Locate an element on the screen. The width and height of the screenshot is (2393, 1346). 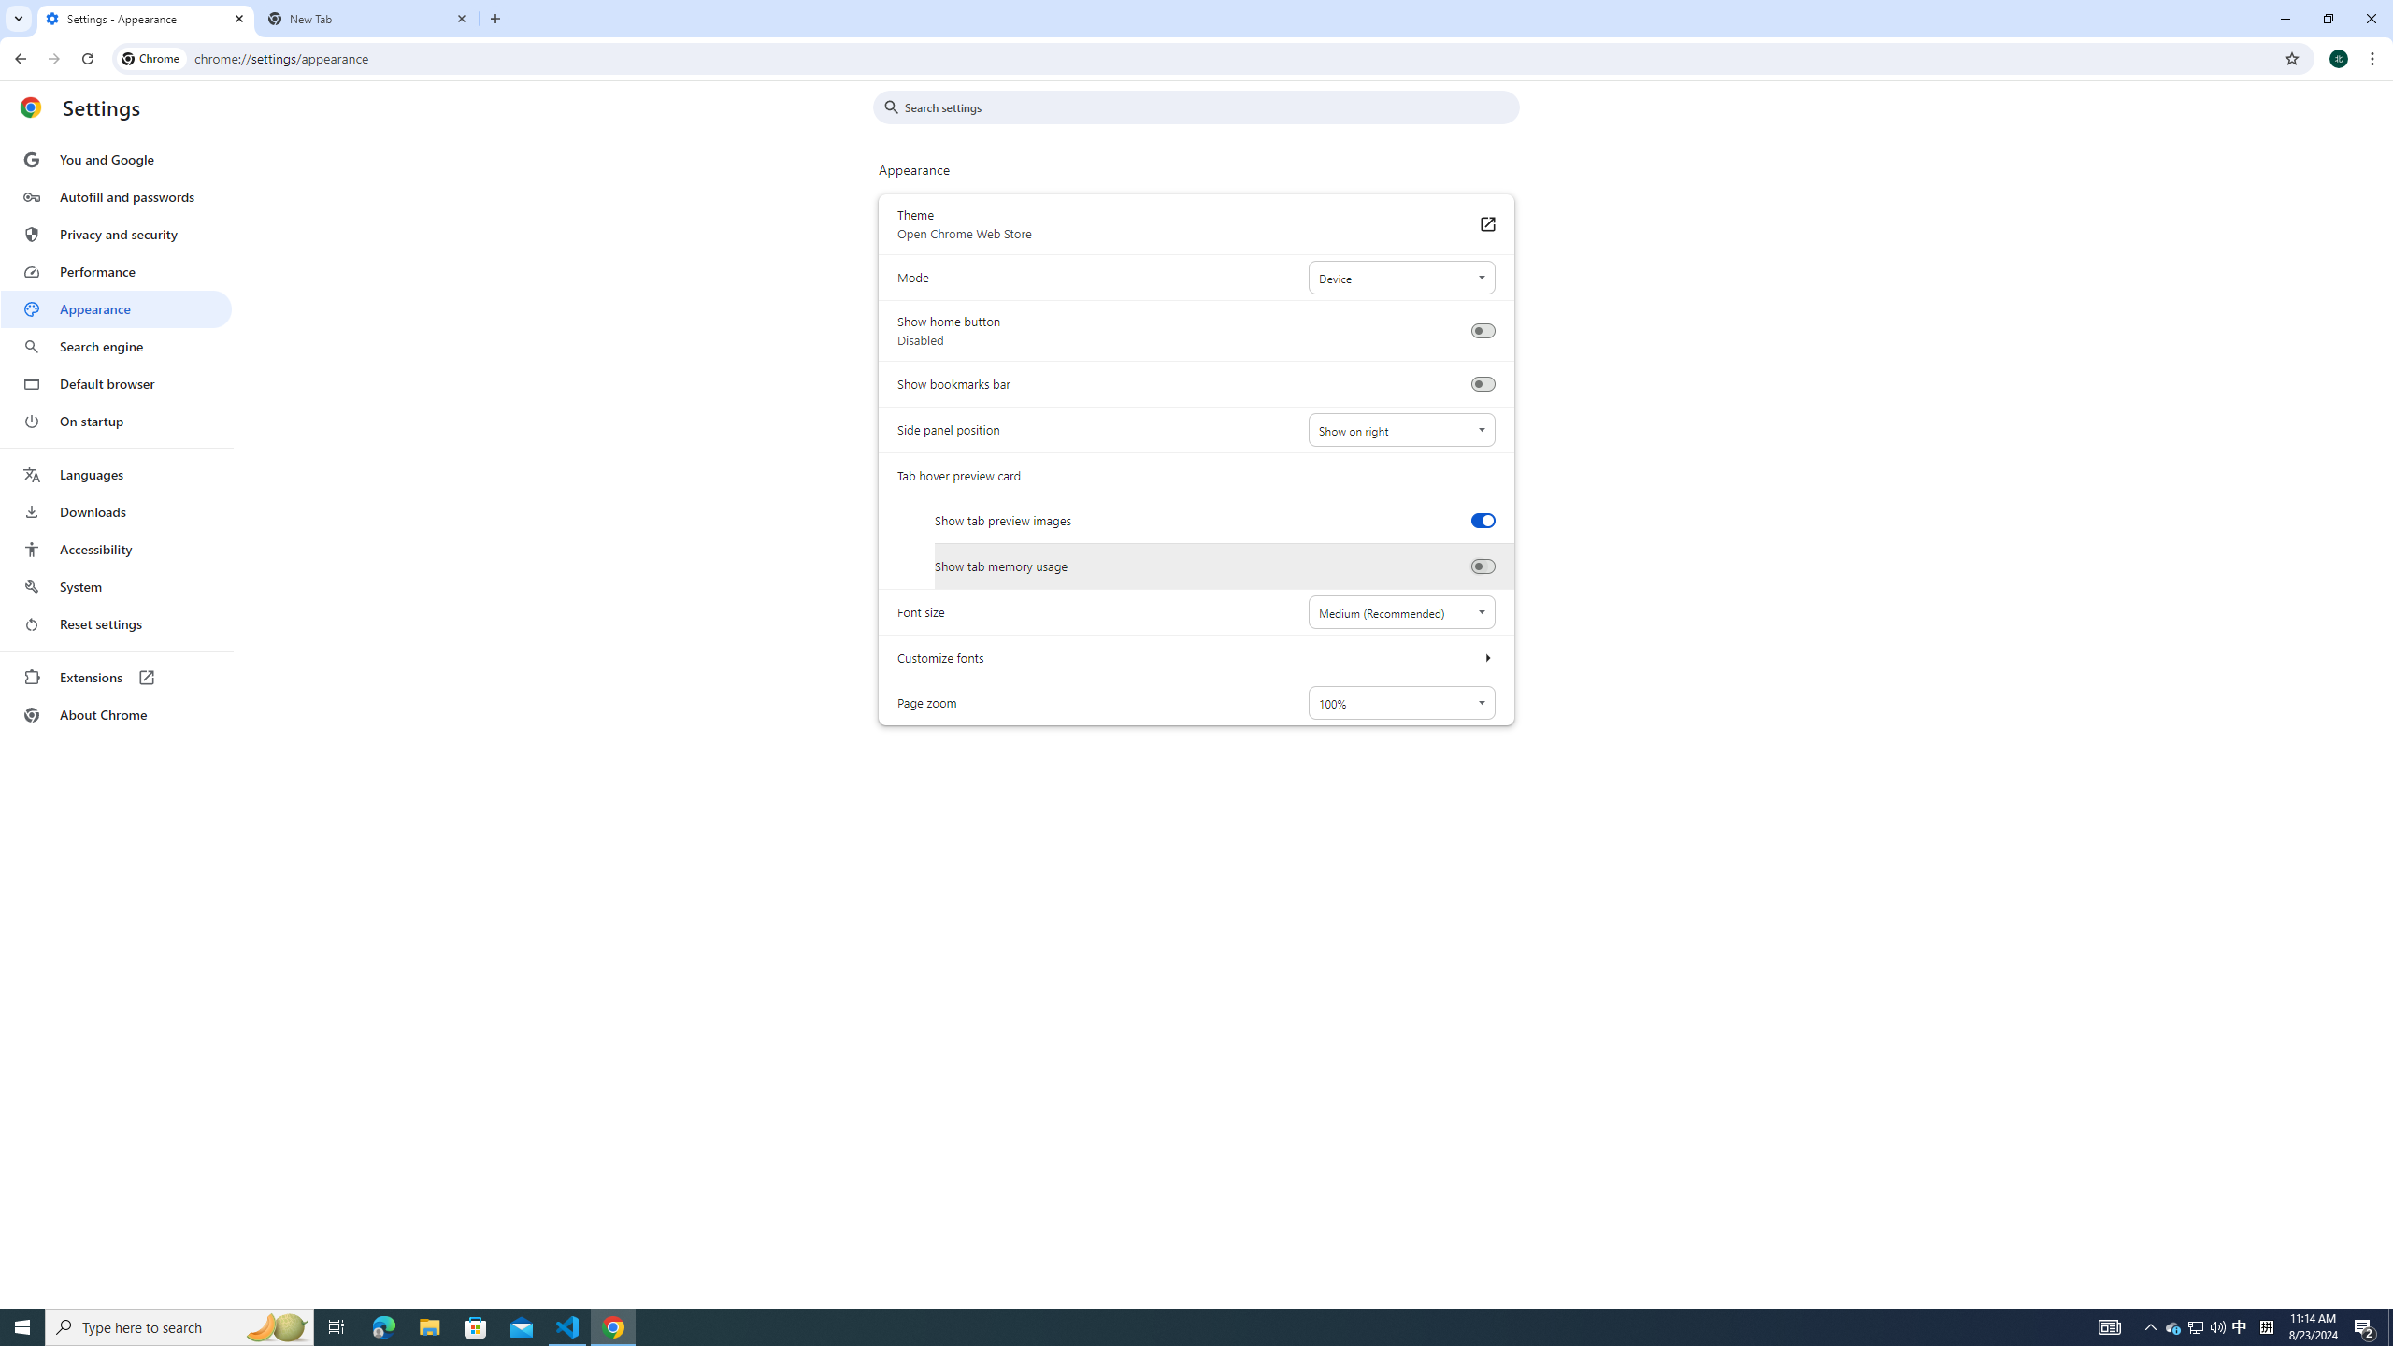
Search settings is located at coordinates (1210, 107).